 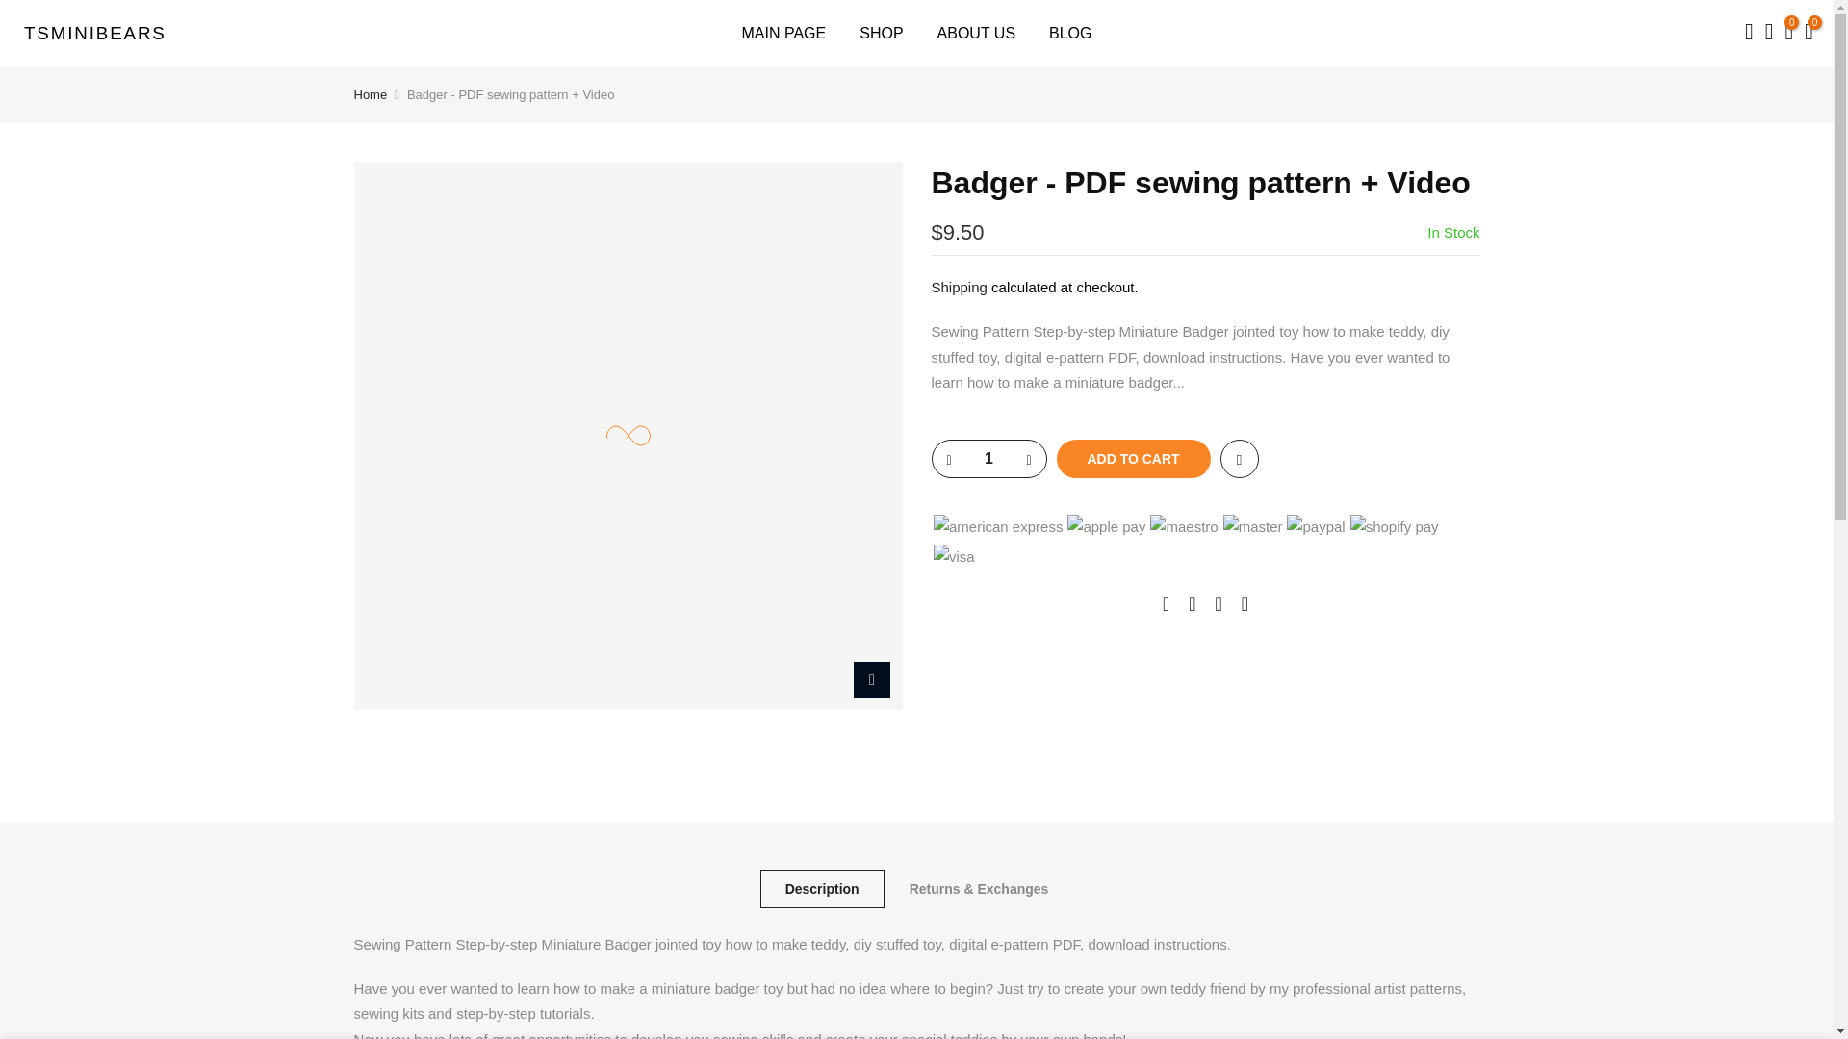 I want to click on SHOP, so click(x=882, y=34).